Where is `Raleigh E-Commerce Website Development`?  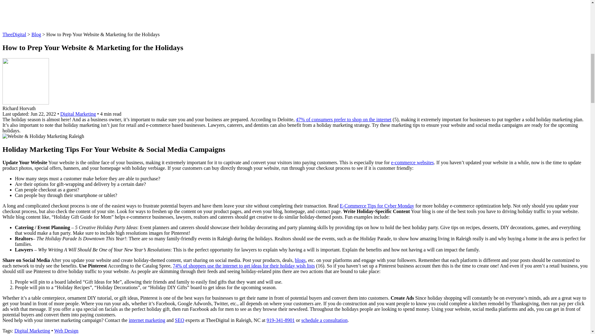 Raleigh E-Commerce Website Development is located at coordinates (412, 162).